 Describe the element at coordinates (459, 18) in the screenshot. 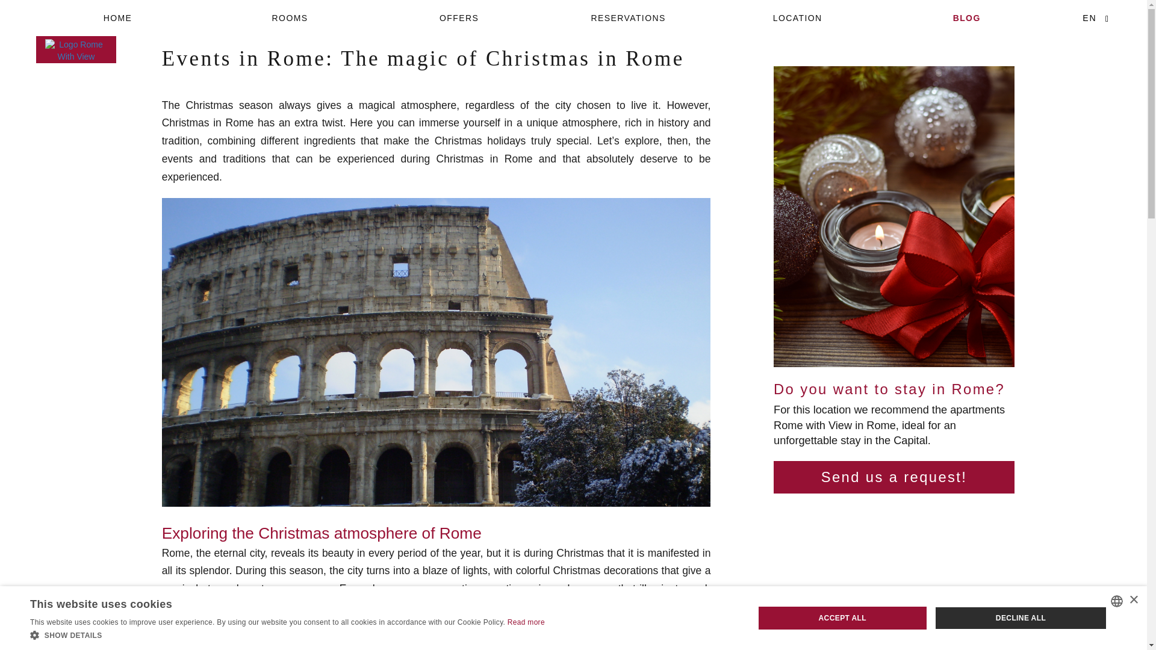

I see `OFFERS` at that location.